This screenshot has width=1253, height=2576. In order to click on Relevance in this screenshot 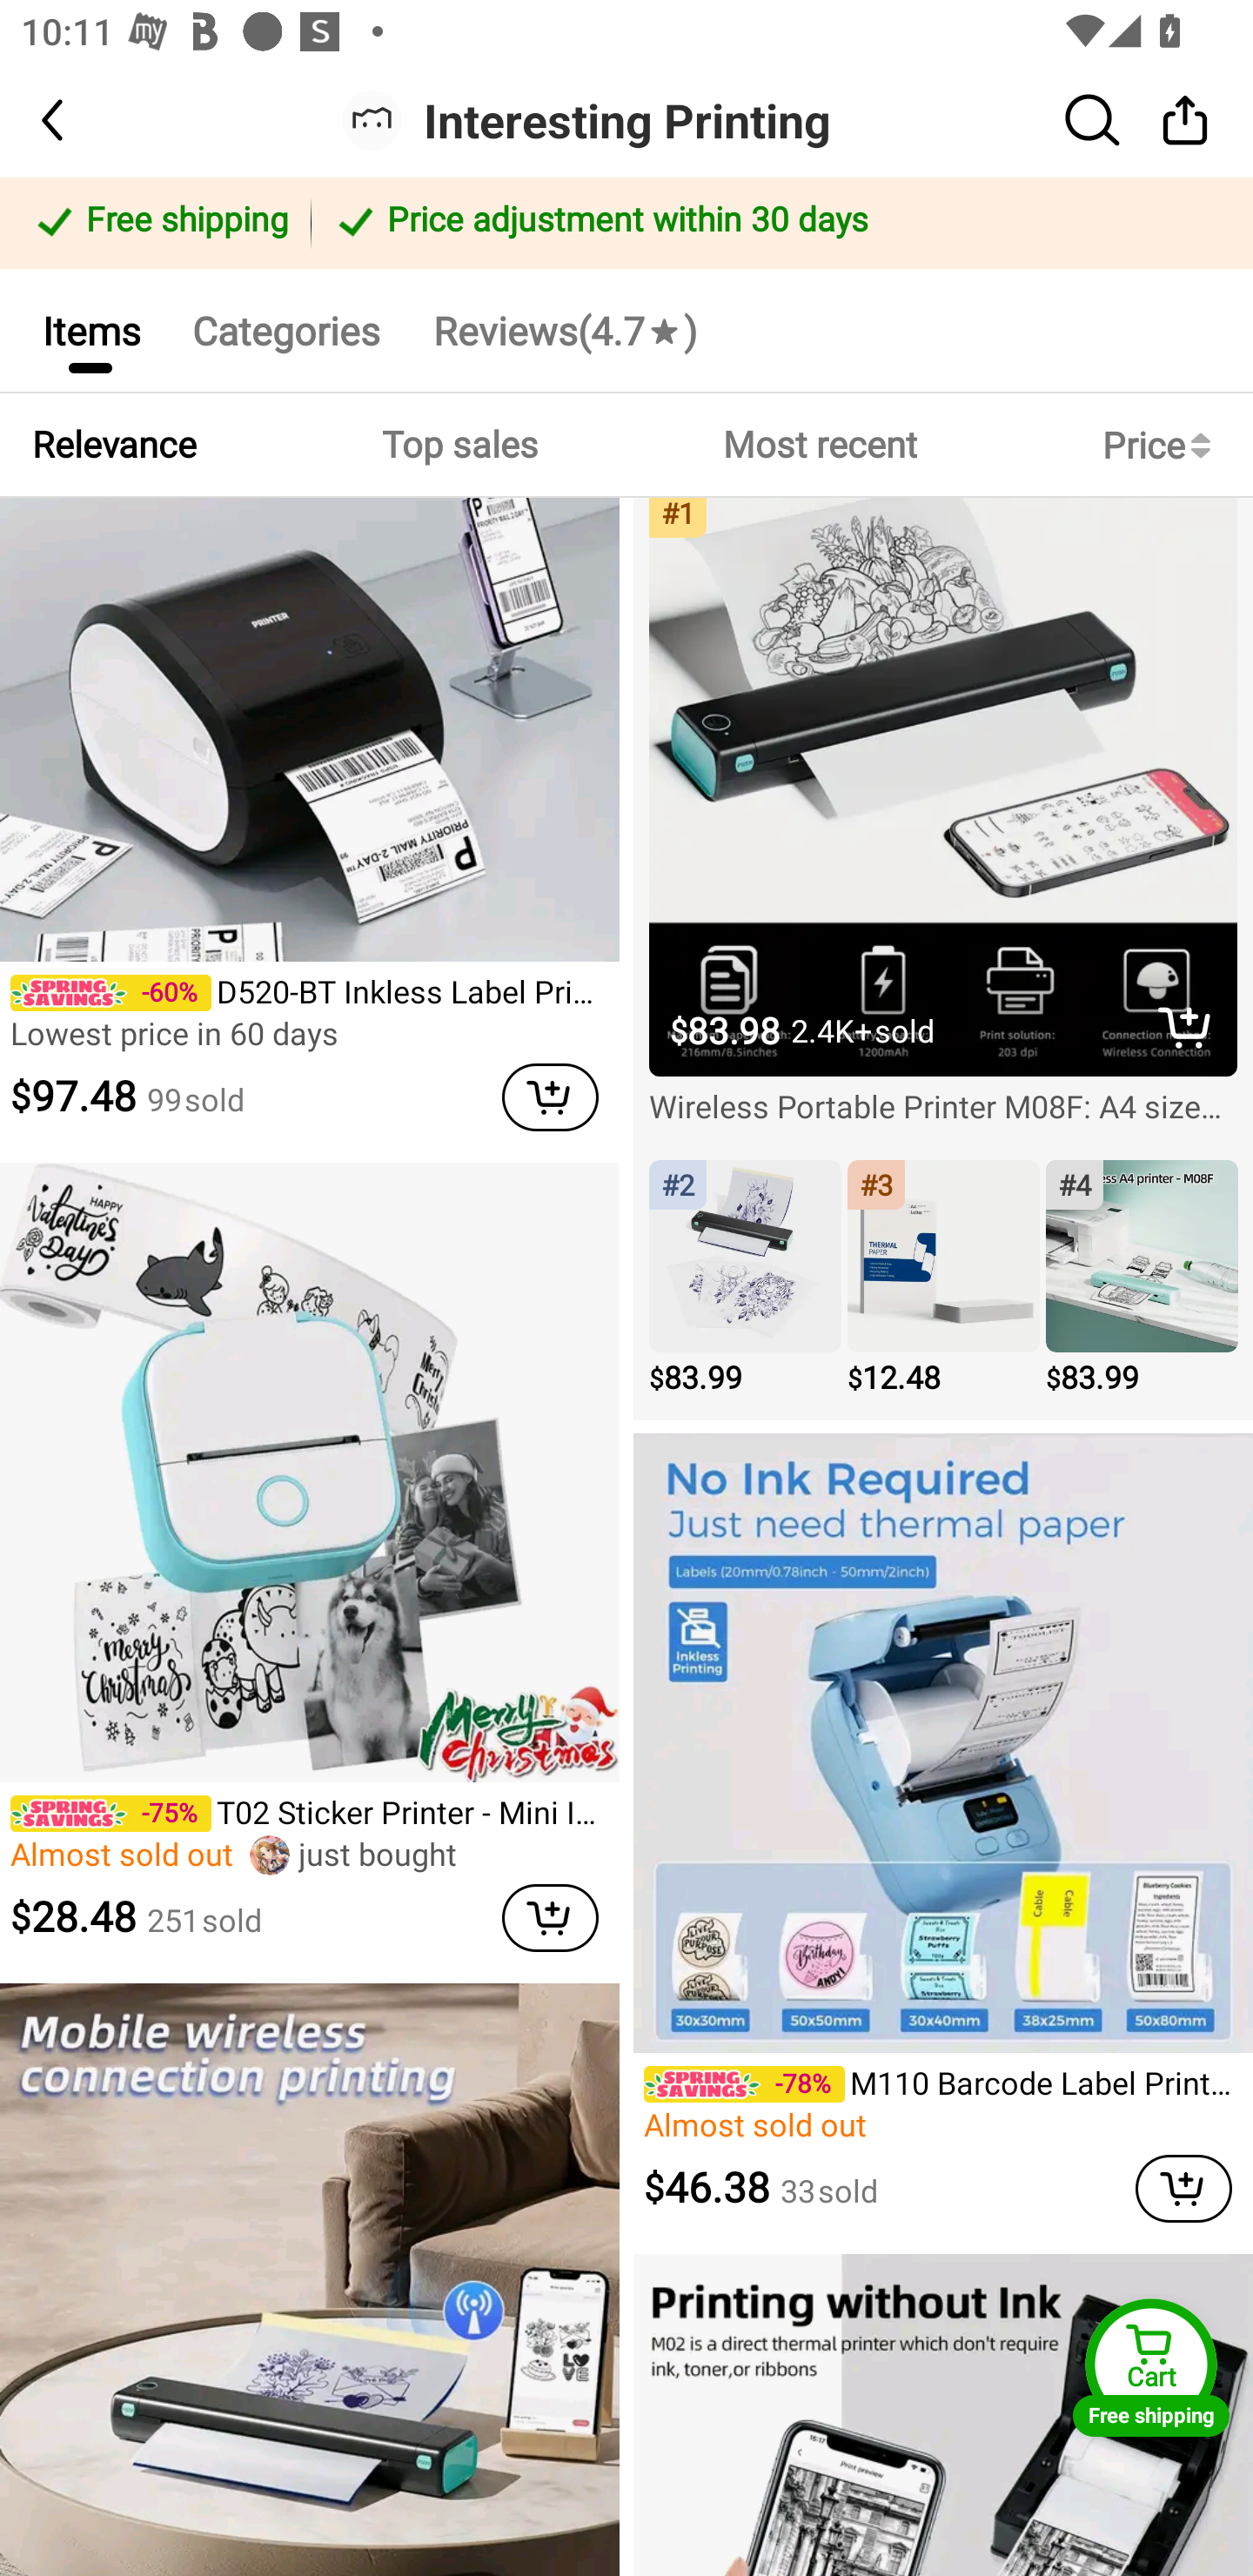, I will do `click(114, 446)`.